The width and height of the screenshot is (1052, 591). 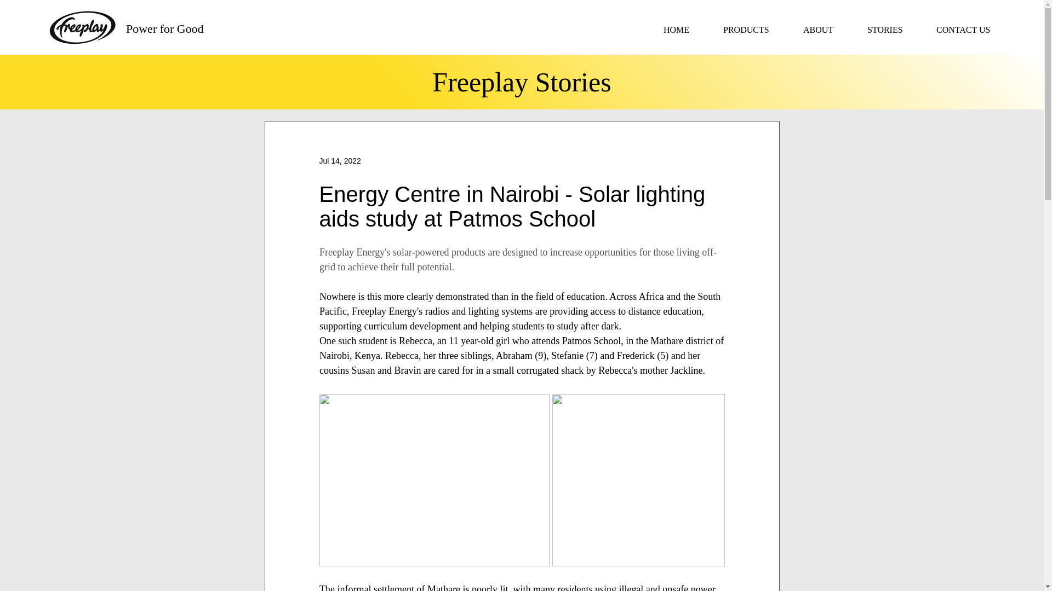 I want to click on ABOUT, so click(x=827, y=30).